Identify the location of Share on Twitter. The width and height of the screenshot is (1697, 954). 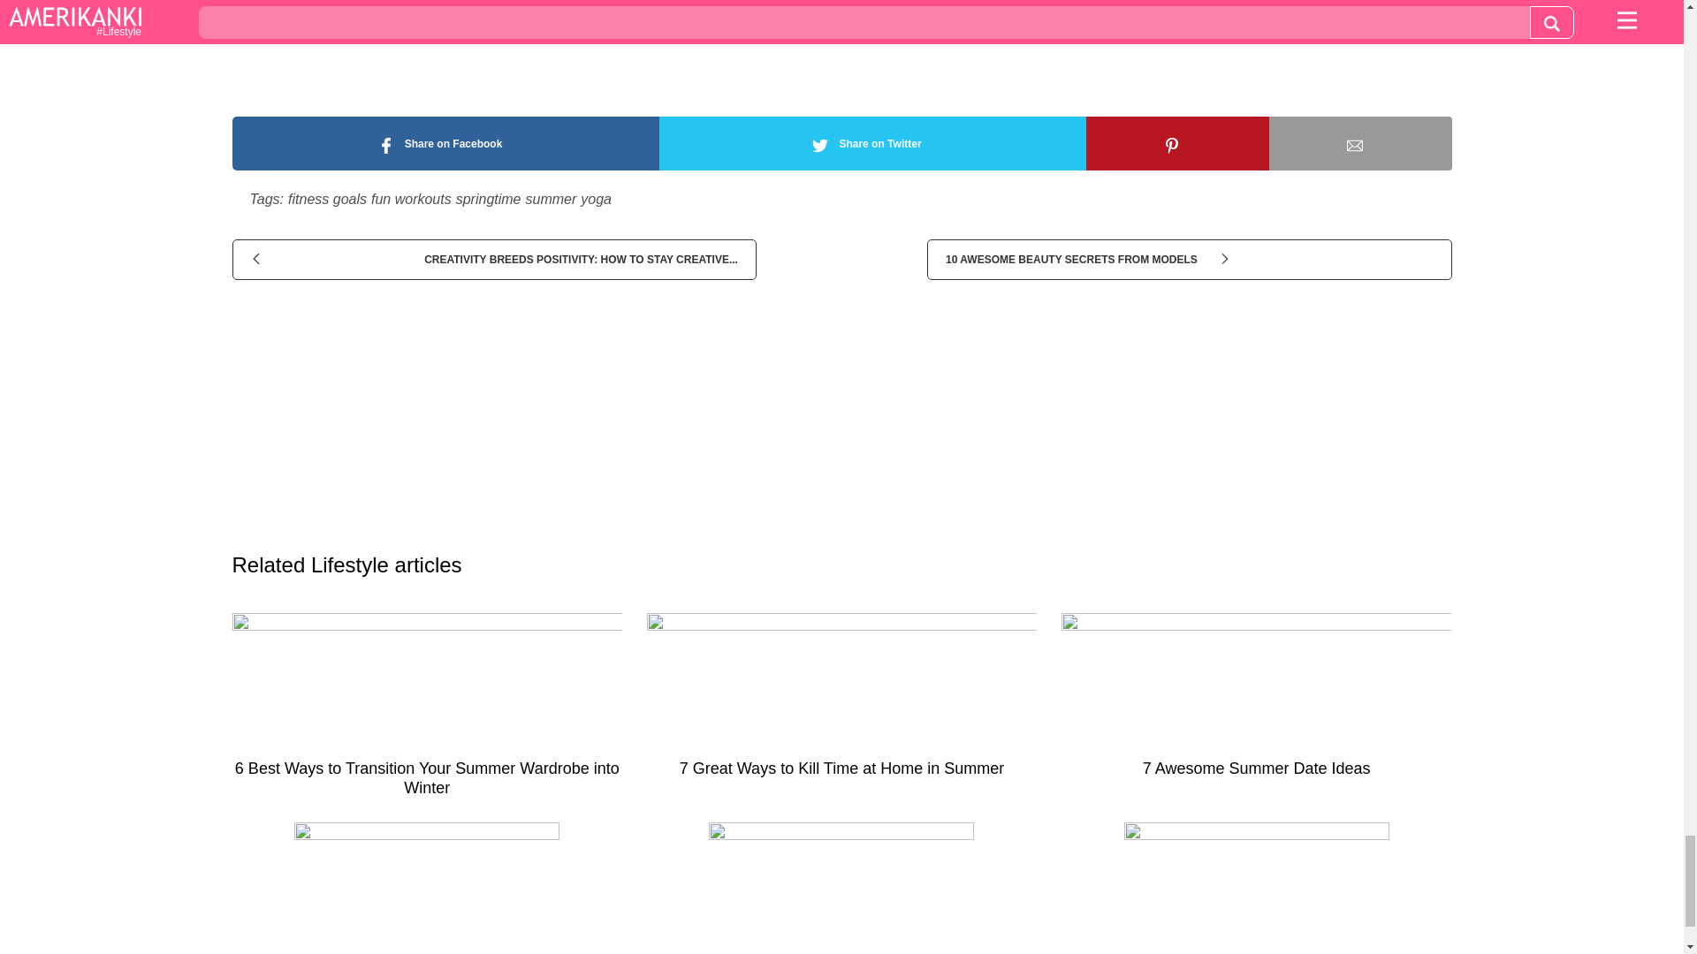
(872, 143).